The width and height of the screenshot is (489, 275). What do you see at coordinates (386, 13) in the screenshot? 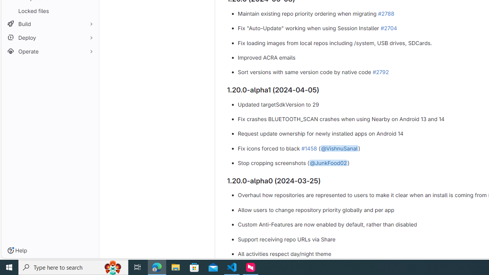
I see `#2788` at bounding box center [386, 13].